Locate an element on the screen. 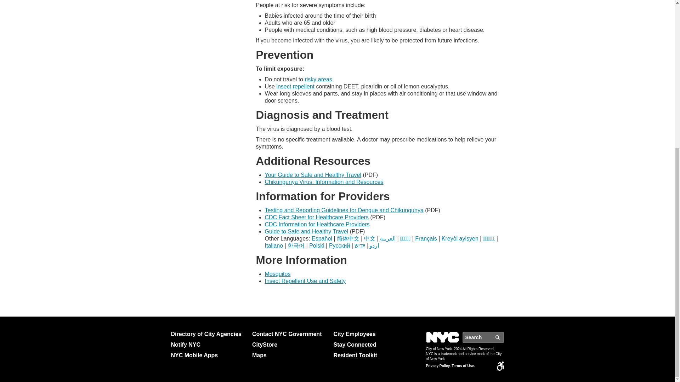 This screenshot has height=382, width=680. Testing and Reporting Guidelines for Dengue and Chikungunya is located at coordinates (344, 210).